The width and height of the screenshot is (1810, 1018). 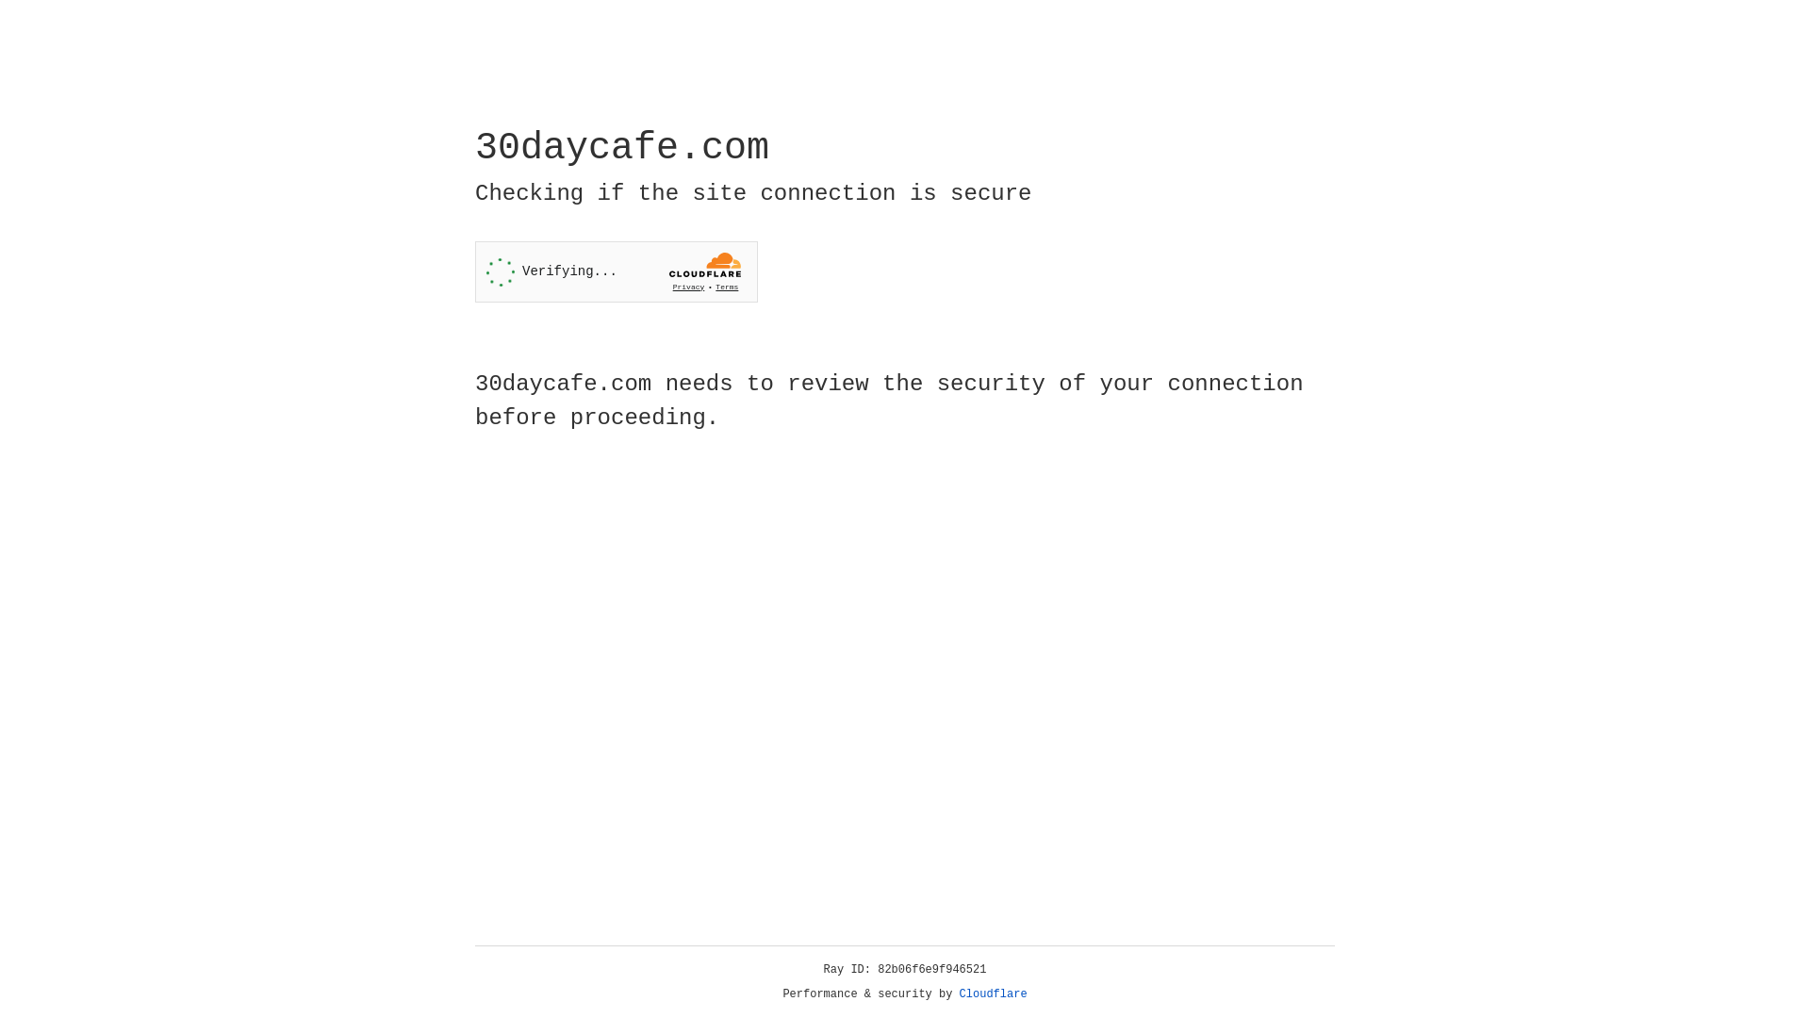 What do you see at coordinates (994, 994) in the screenshot?
I see `Cloudflare` at bounding box center [994, 994].